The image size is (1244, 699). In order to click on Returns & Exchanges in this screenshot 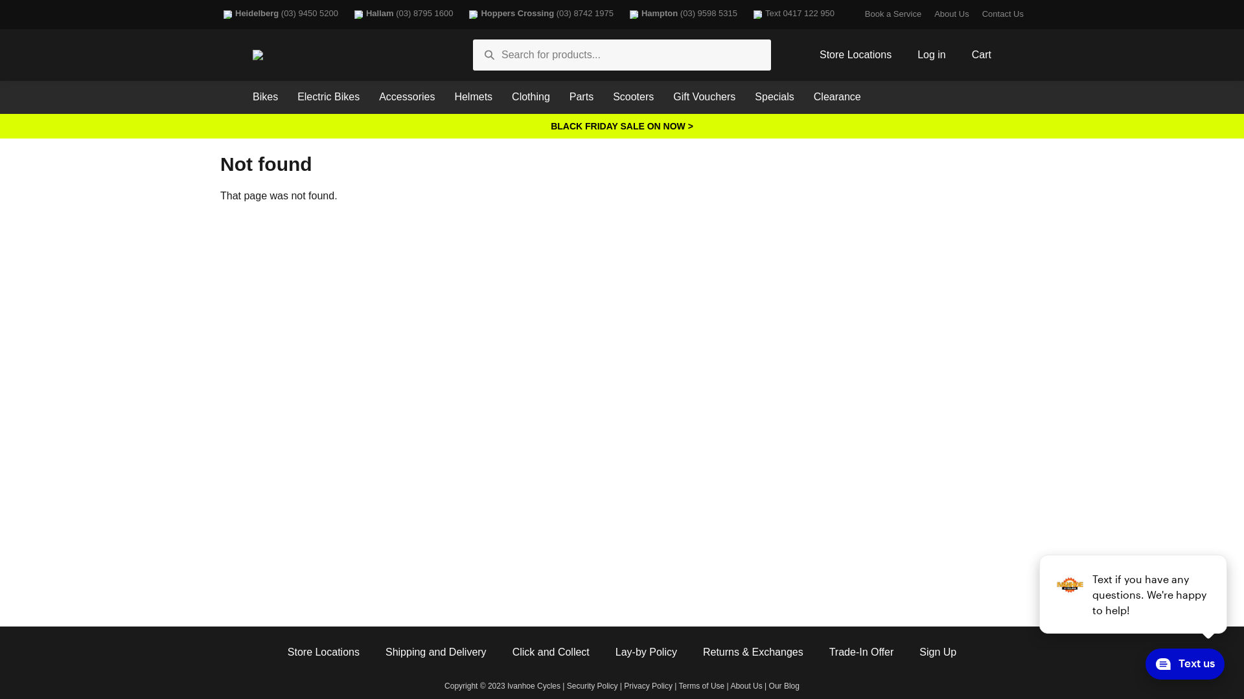, I will do `click(753, 652)`.